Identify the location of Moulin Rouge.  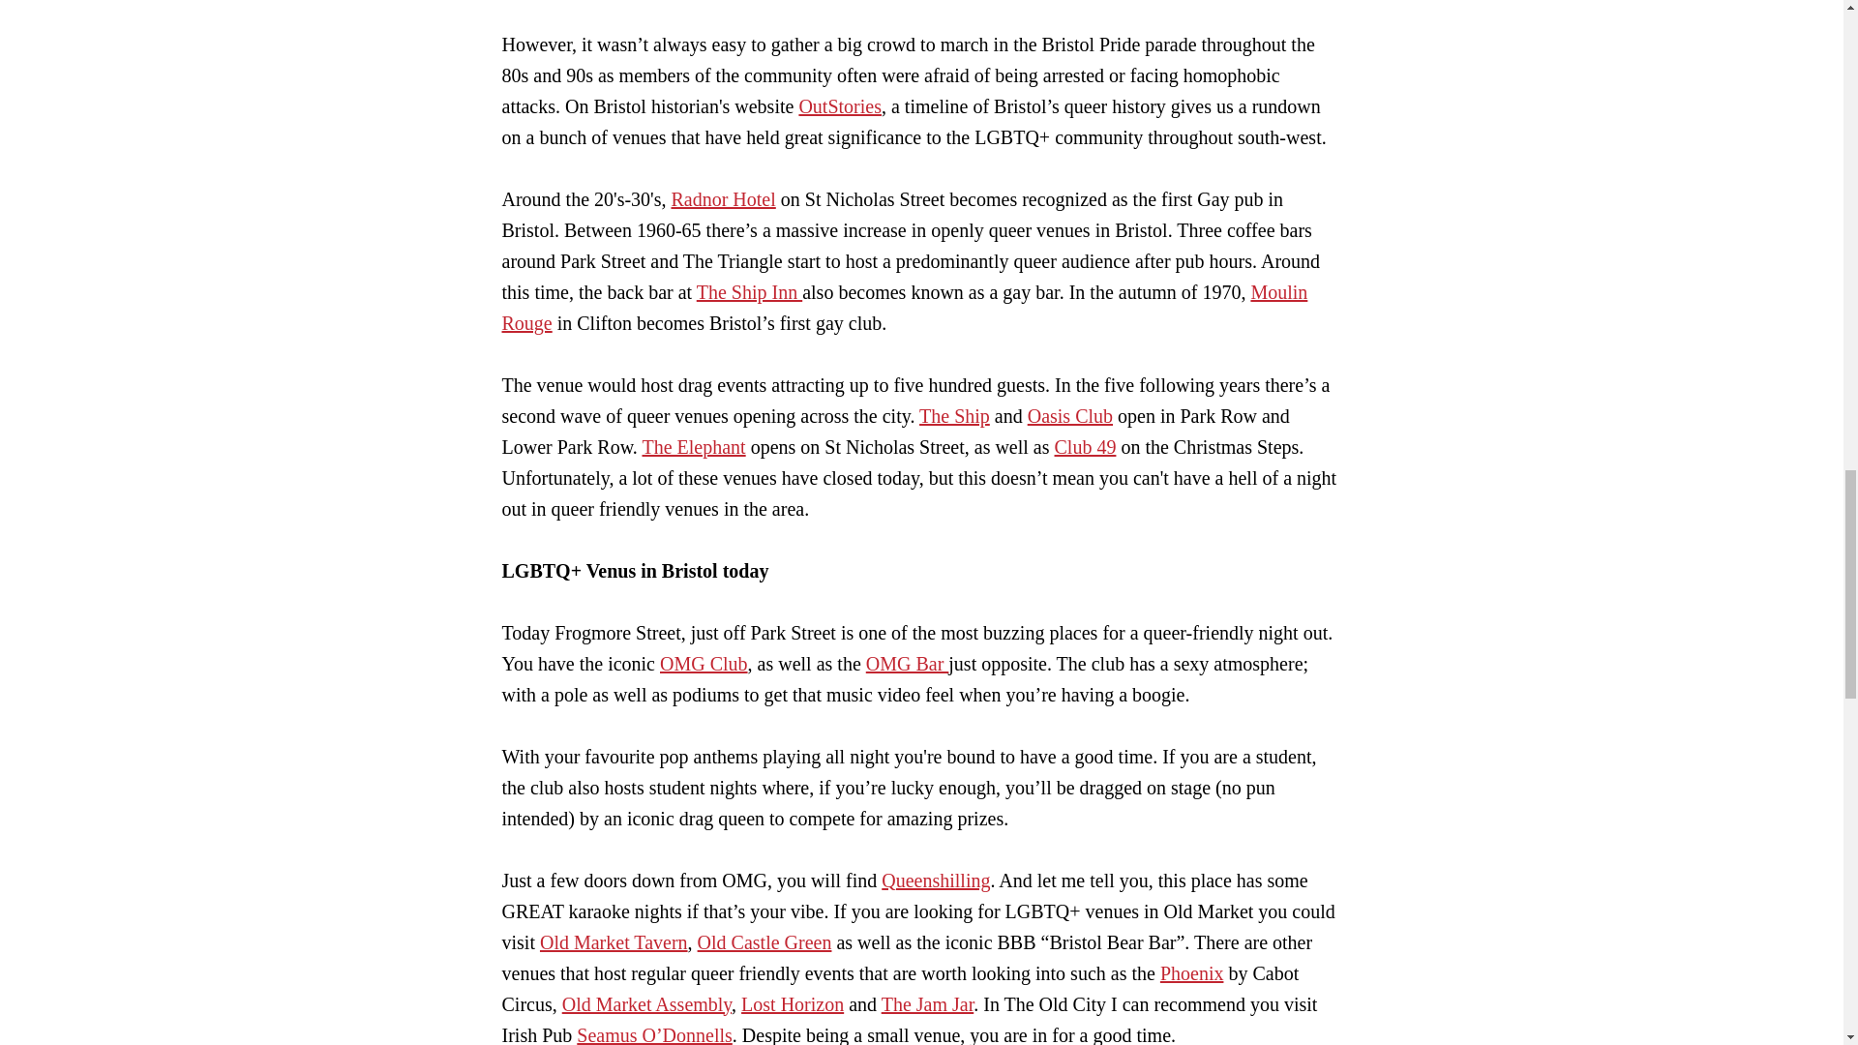
(904, 307).